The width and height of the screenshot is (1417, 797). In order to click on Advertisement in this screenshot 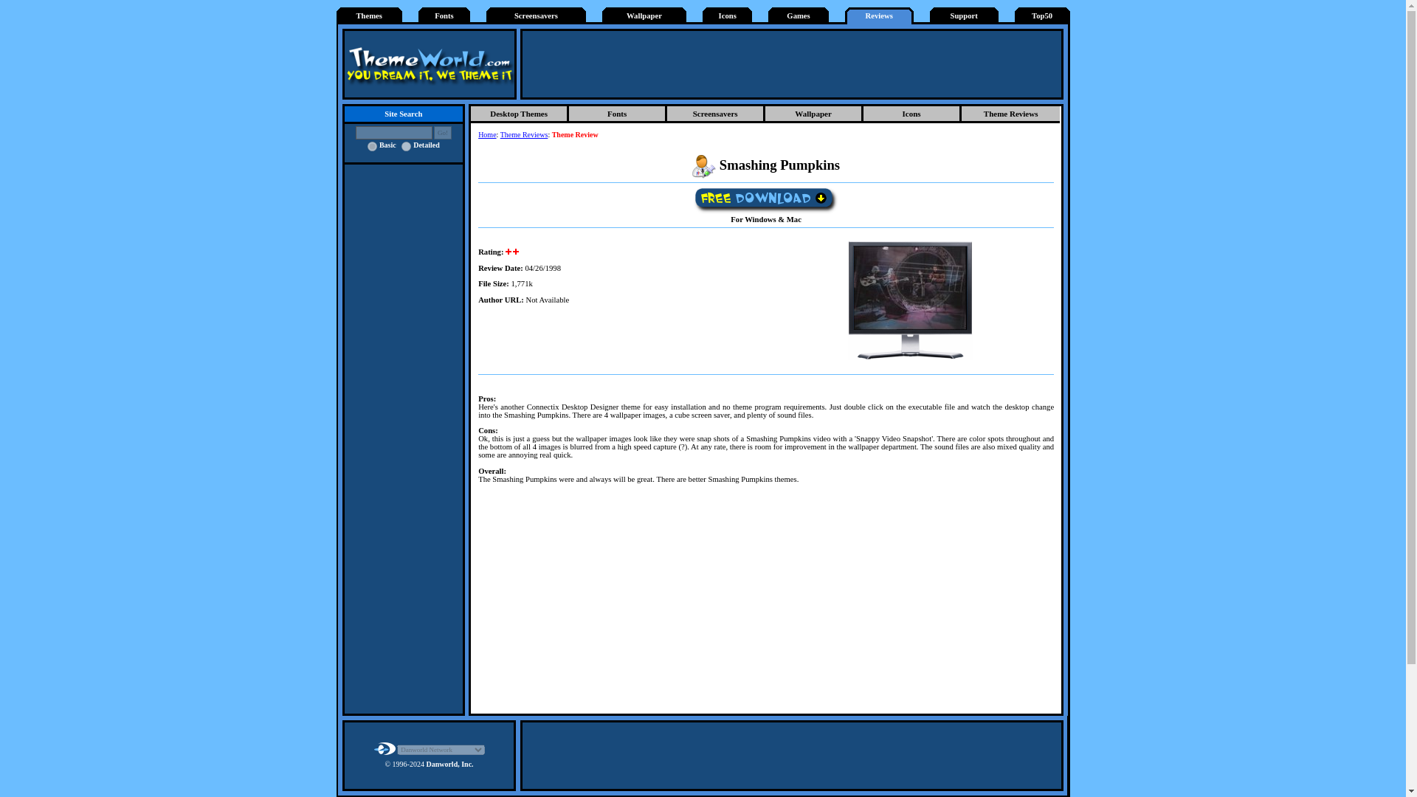, I will do `click(792, 63)`.